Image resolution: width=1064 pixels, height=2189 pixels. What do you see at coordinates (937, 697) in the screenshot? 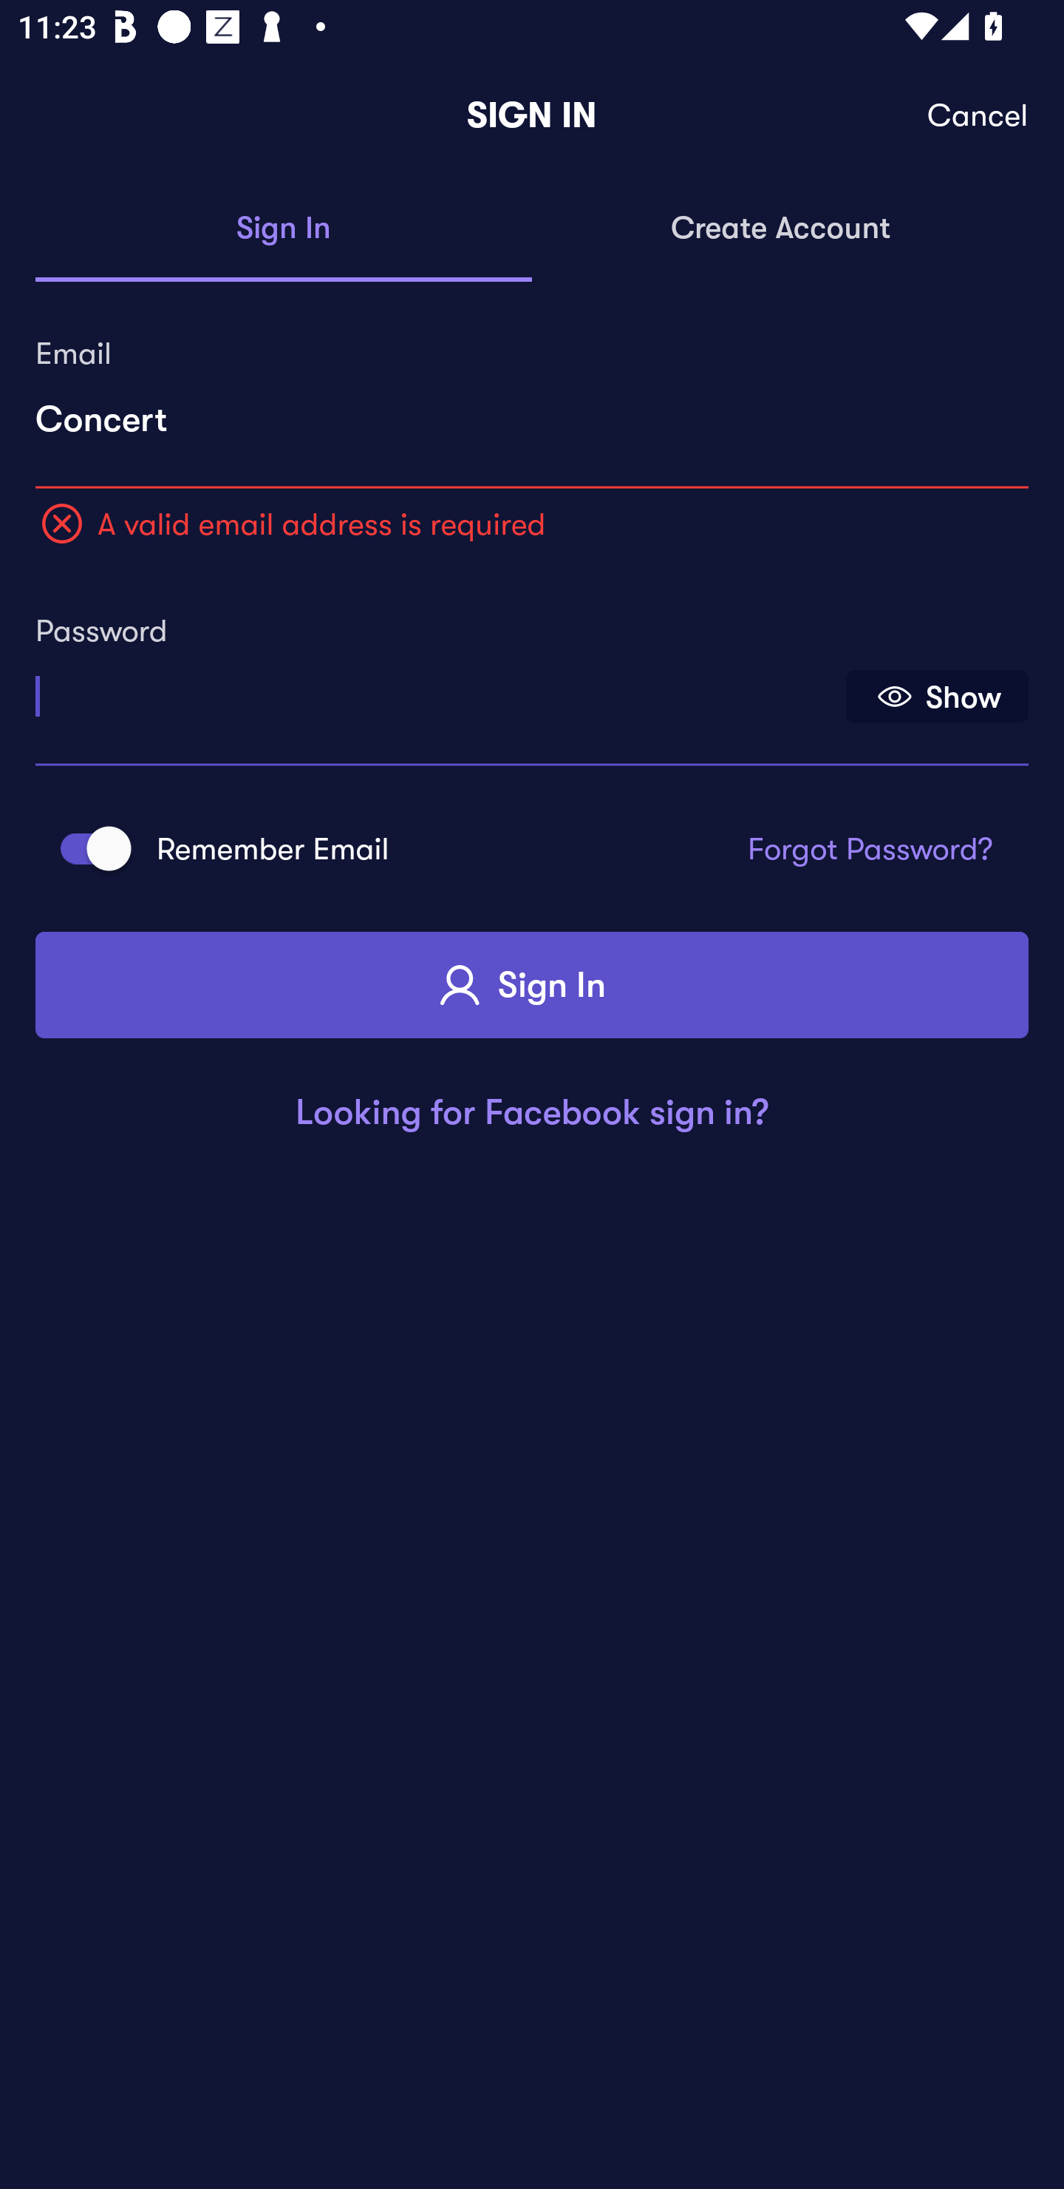
I see `Show Password Show` at bounding box center [937, 697].